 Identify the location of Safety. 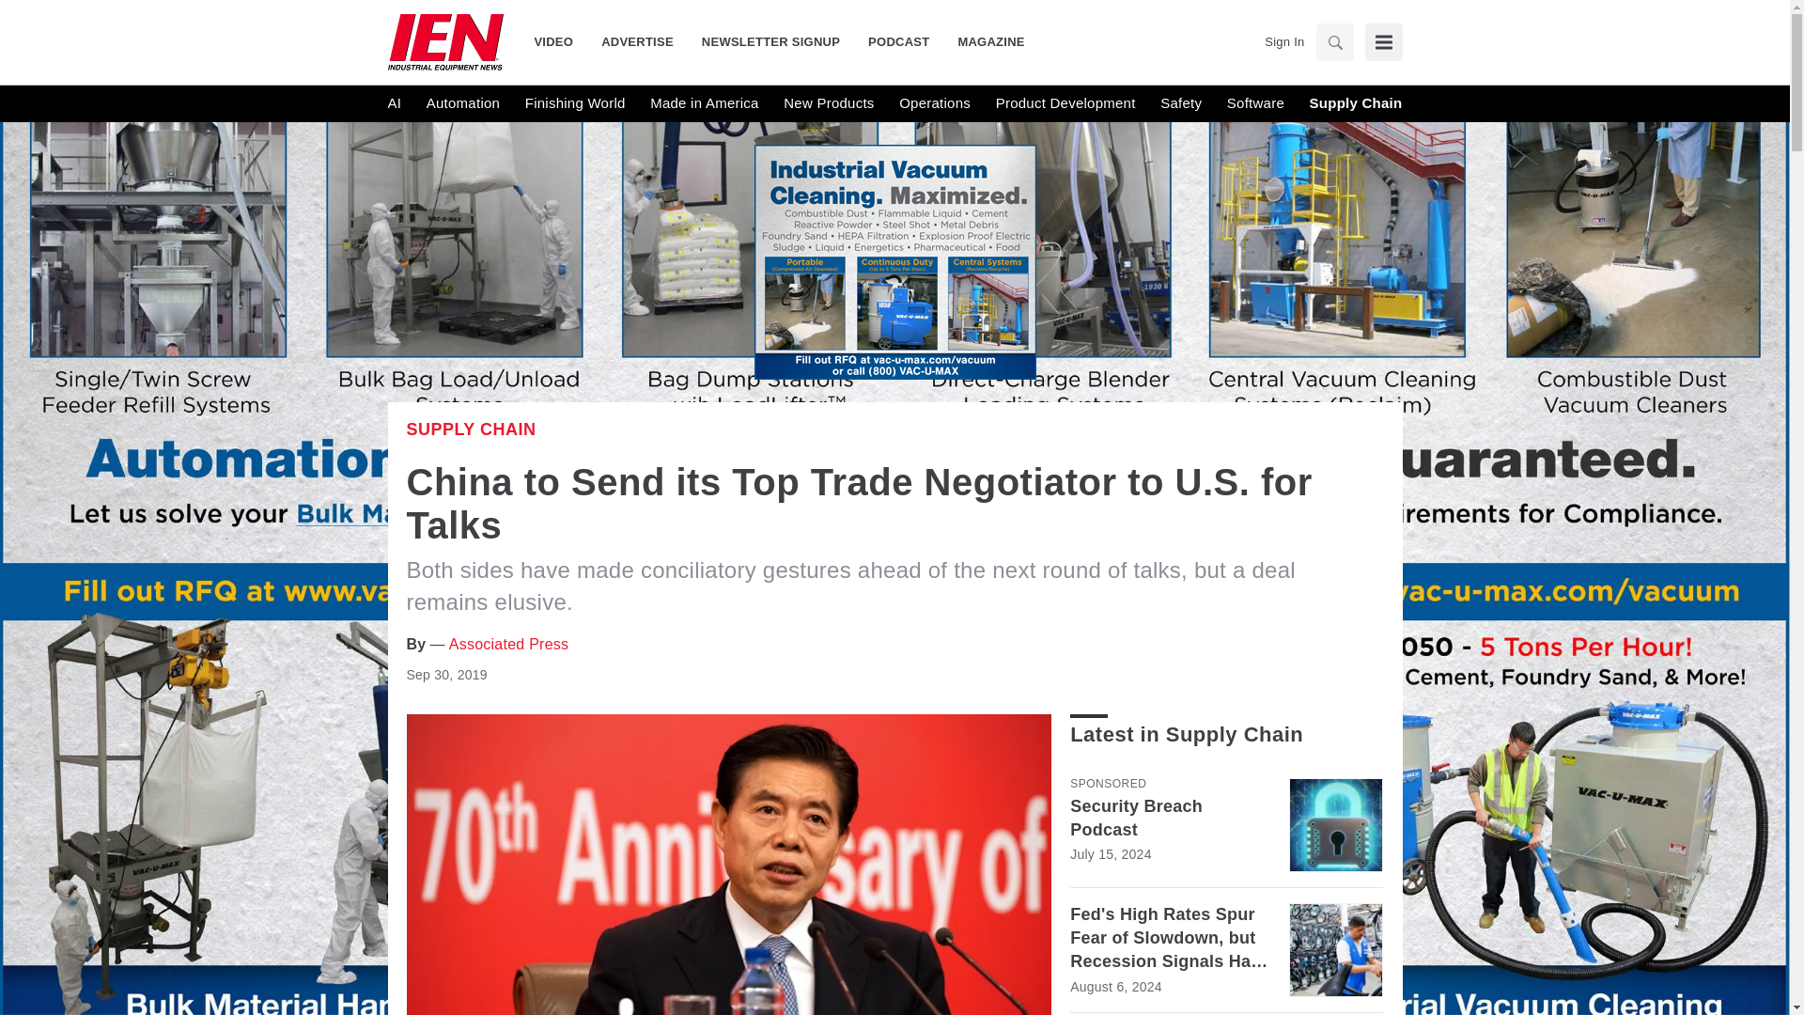
(1180, 103).